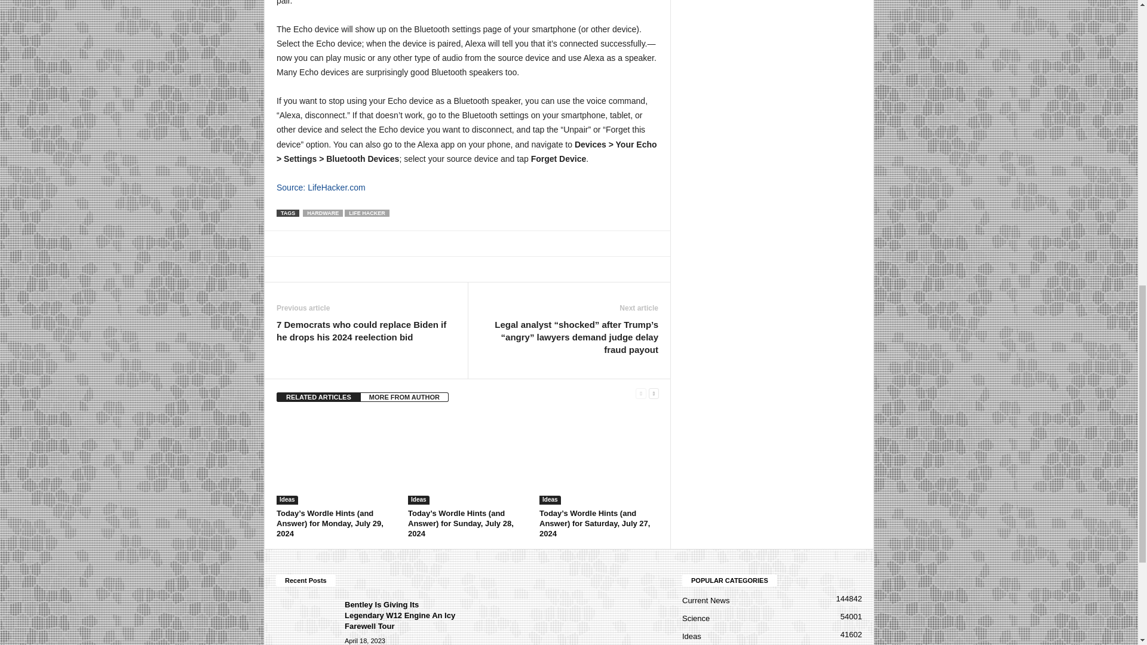  Describe the element at coordinates (318, 397) in the screenshot. I see `RELATED ARTICLES` at that location.